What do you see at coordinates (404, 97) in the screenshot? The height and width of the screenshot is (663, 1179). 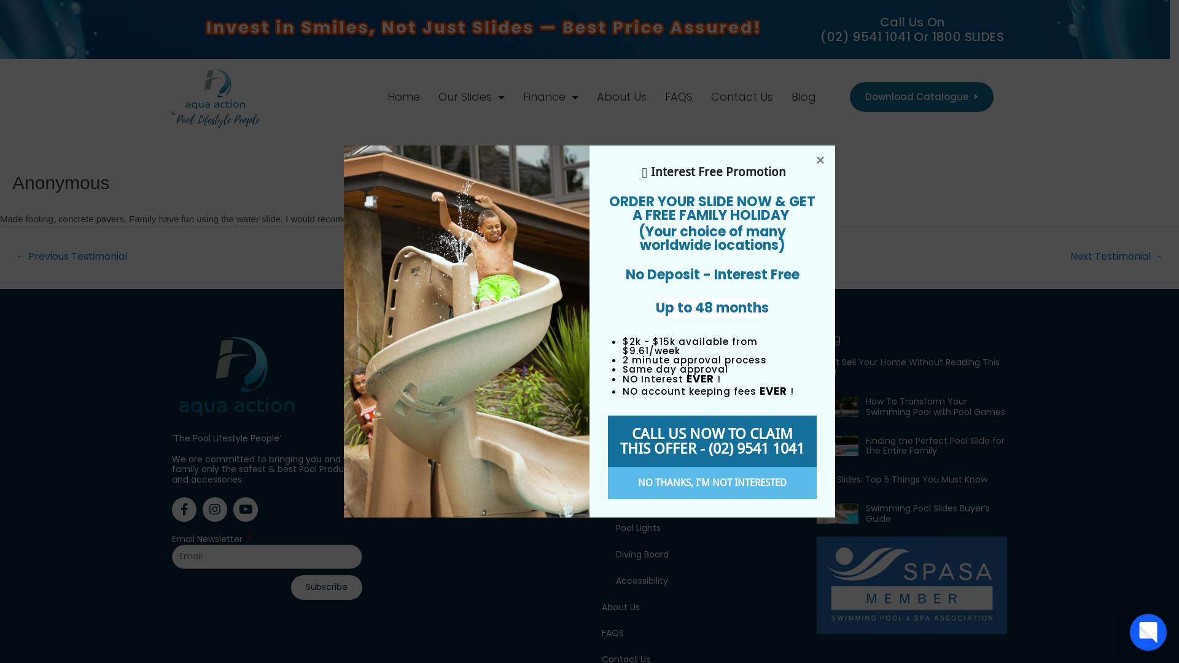 I see `Home` at bounding box center [404, 97].